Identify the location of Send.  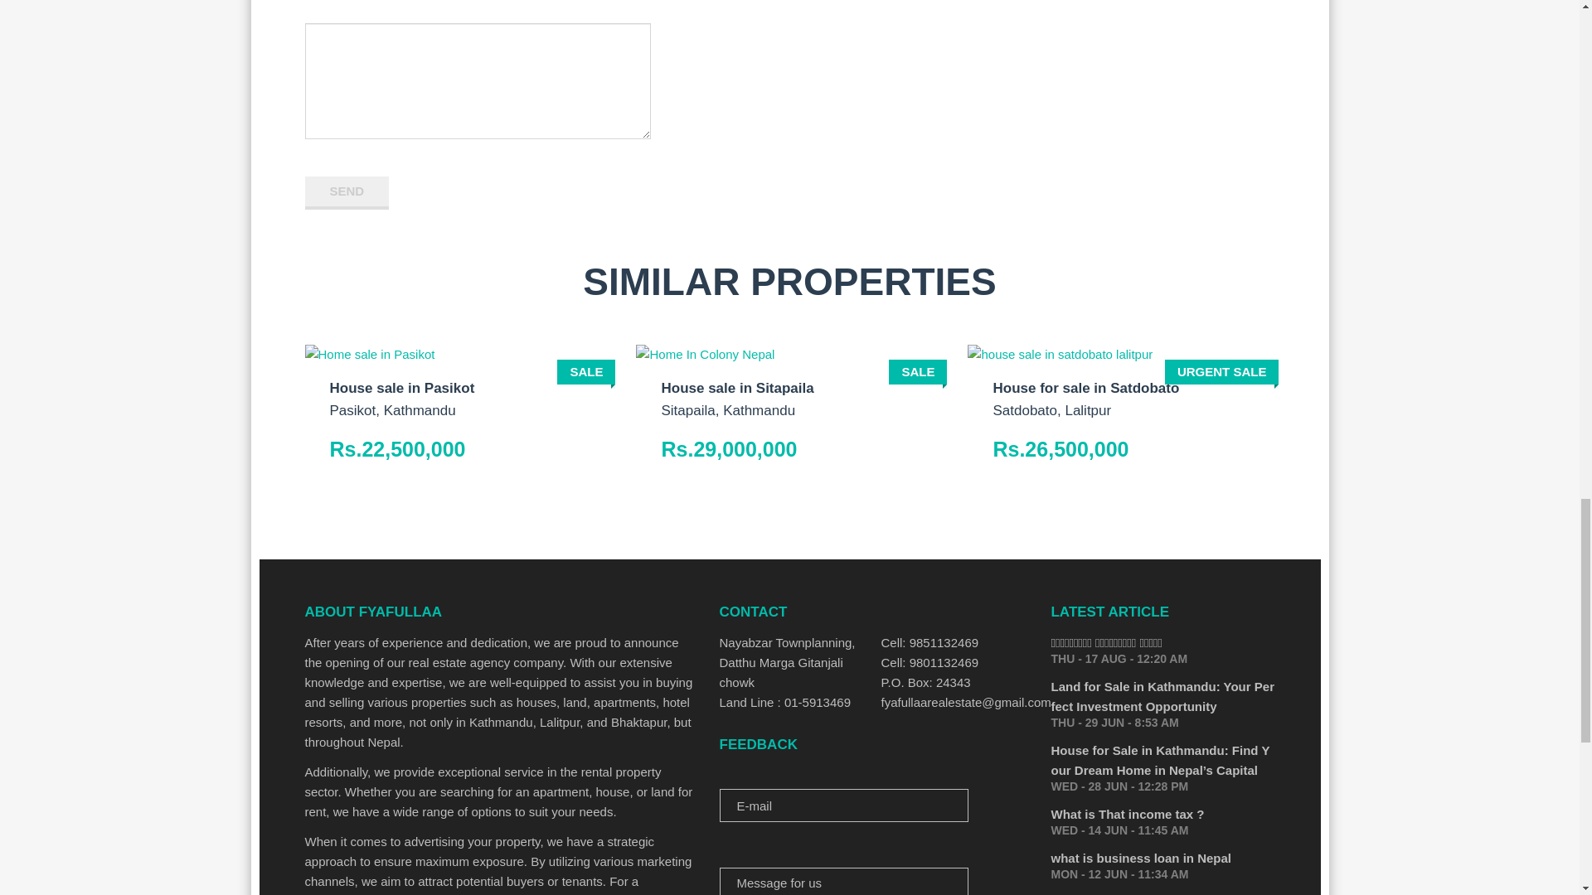
(347, 192).